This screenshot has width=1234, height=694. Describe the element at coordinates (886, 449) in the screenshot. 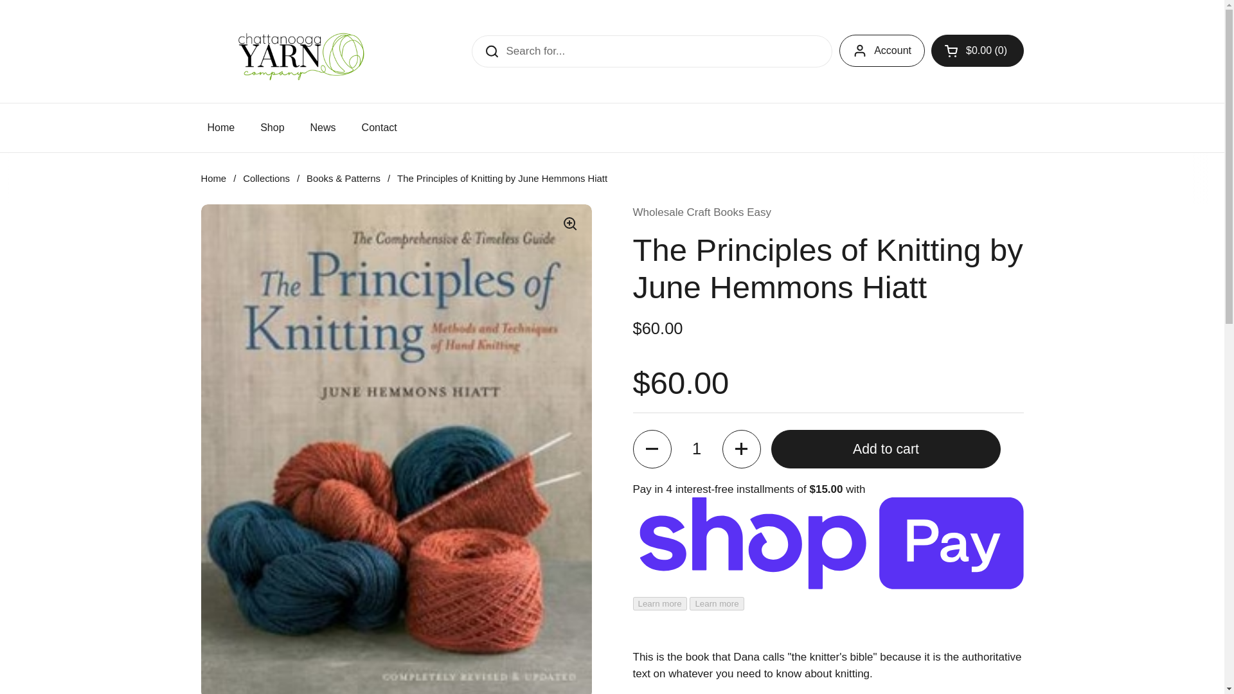

I see `Add to cart` at that location.